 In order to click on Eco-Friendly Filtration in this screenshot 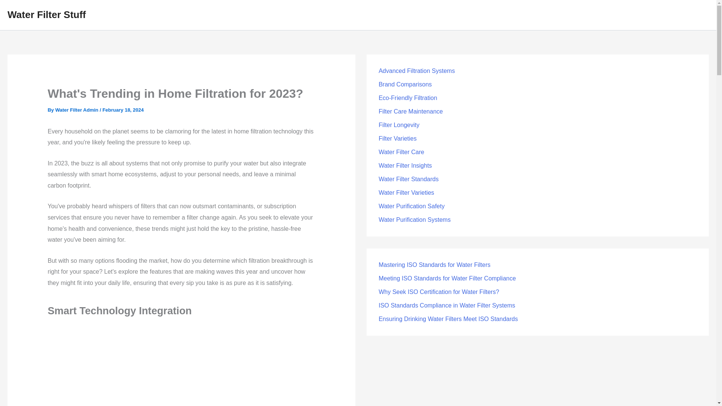, I will do `click(408, 98)`.